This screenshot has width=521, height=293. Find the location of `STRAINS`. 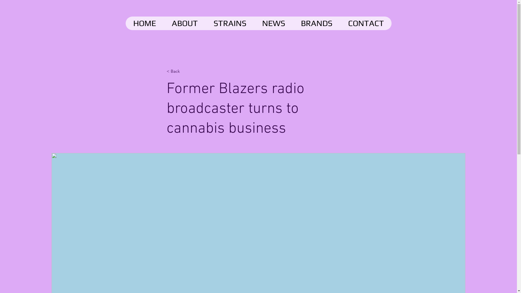

STRAINS is located at coordinates (230, 23).